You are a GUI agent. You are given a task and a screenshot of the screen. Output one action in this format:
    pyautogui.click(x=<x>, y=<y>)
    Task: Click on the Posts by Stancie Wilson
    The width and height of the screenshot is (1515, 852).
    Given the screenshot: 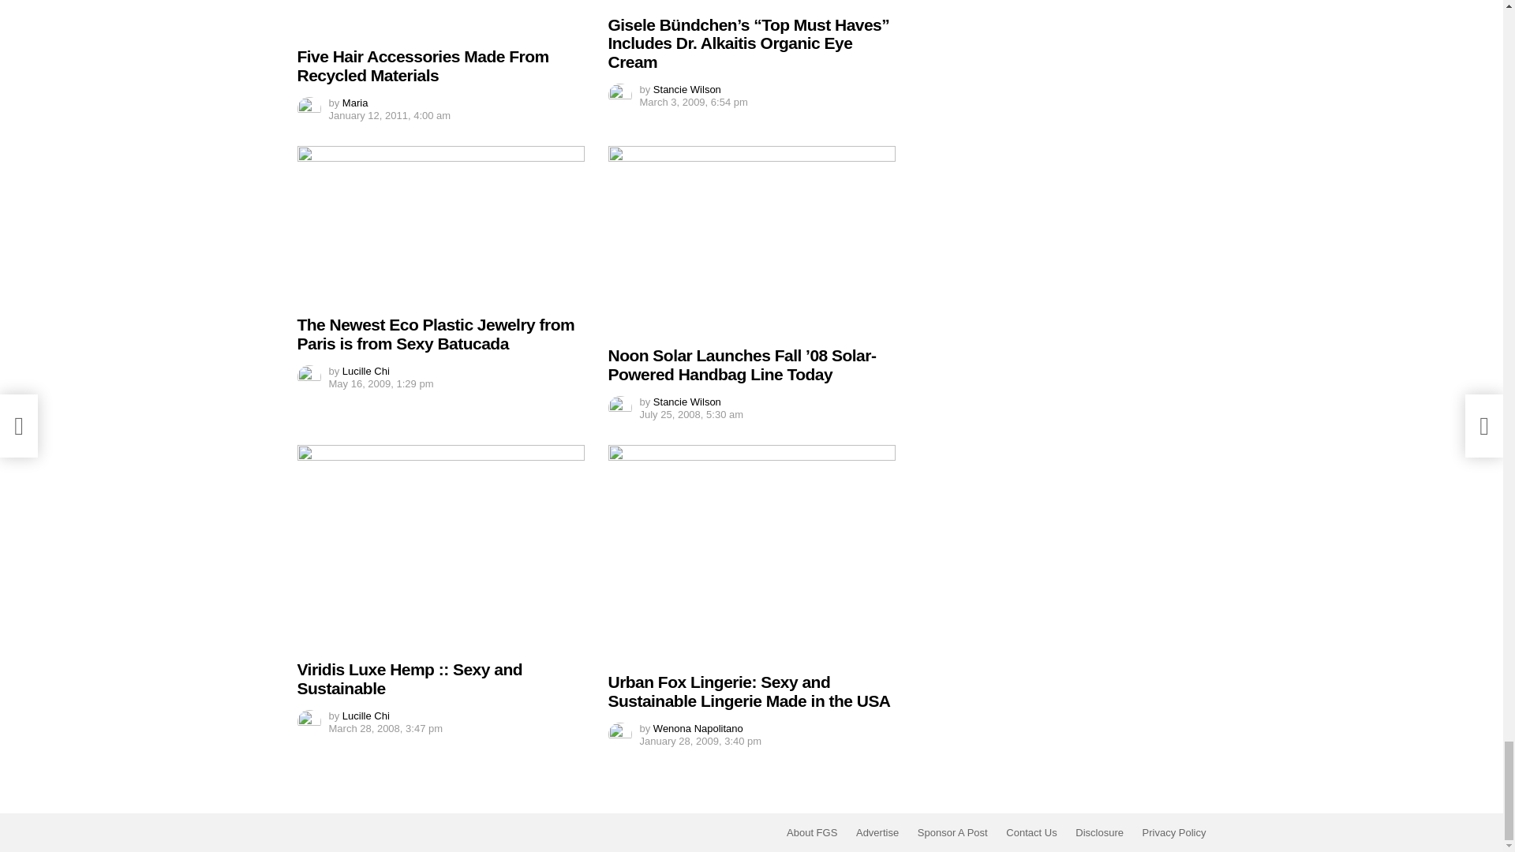 What is the action you would take?
    pyautogui.click(x=686, y=88)
    